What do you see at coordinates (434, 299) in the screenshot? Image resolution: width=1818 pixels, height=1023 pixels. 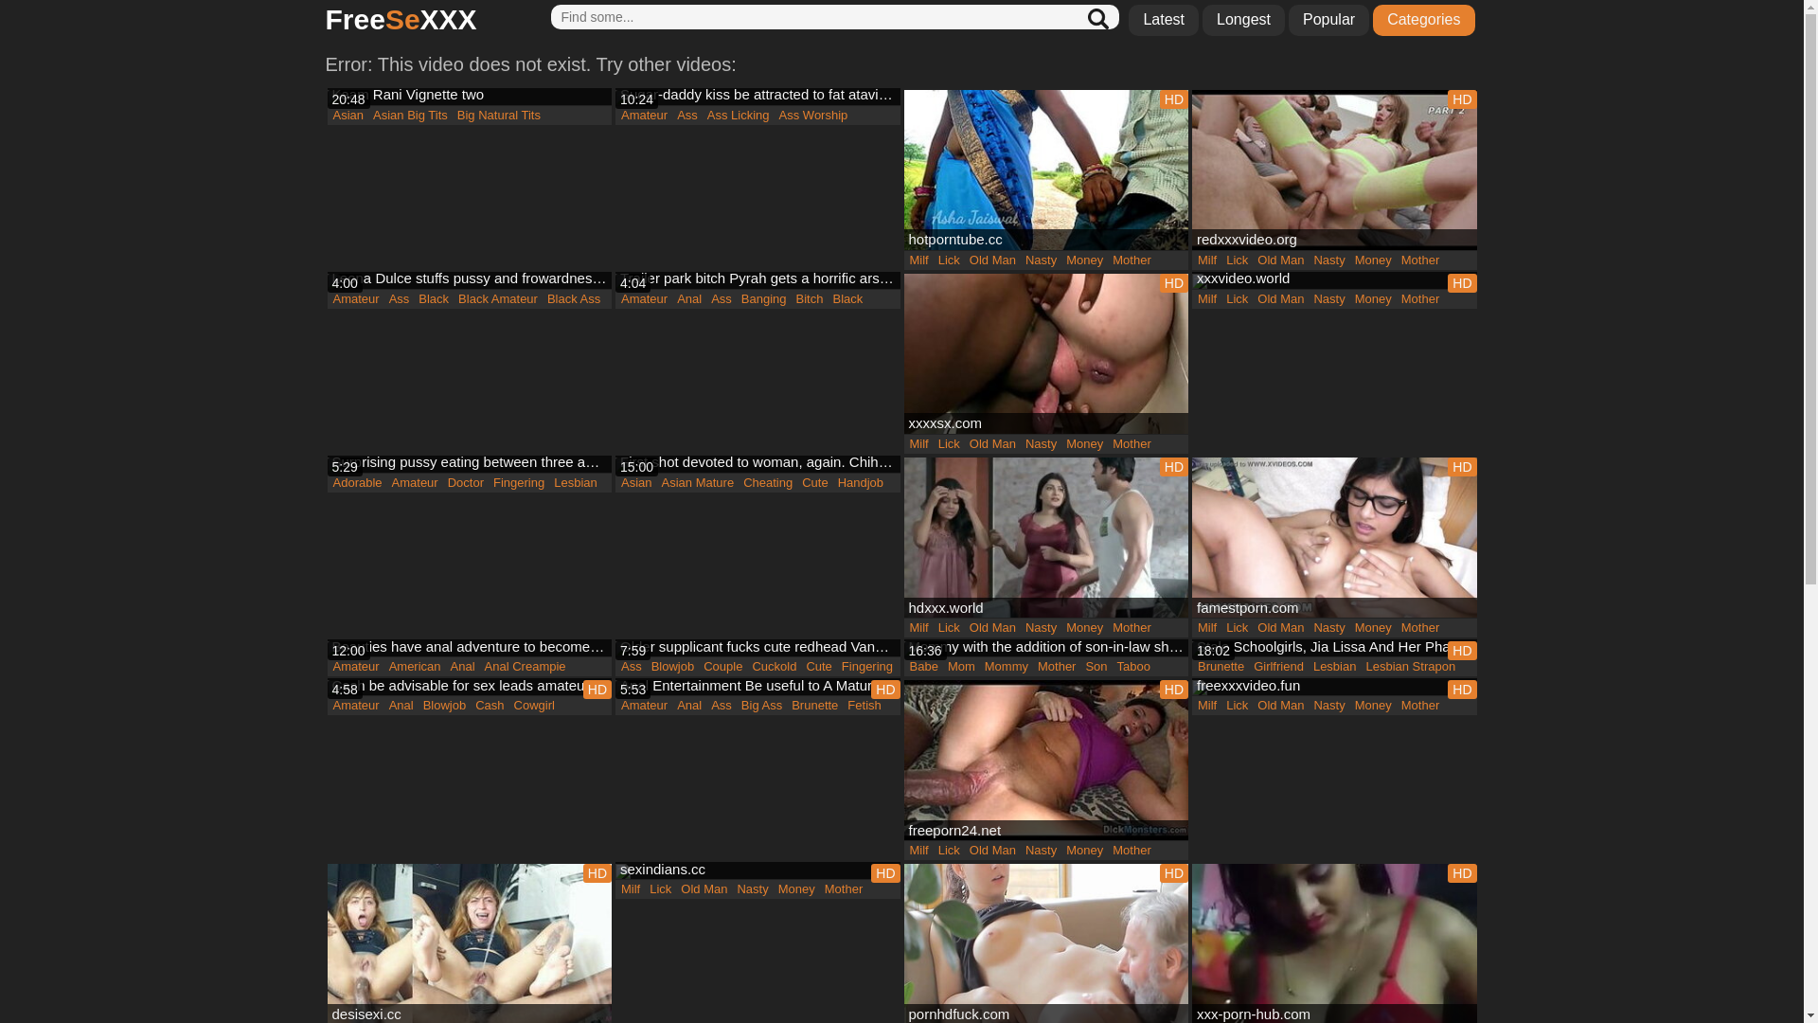 I see `Black` at bounding box center [434, 299].